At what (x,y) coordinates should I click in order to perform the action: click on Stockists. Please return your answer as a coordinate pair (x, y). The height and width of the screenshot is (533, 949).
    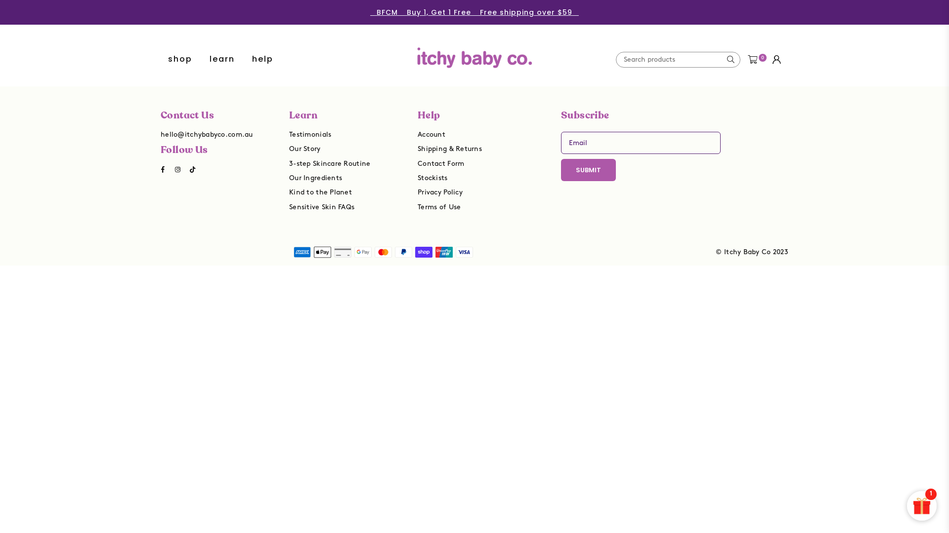
    Looking at the image, I should click on (433, 178).